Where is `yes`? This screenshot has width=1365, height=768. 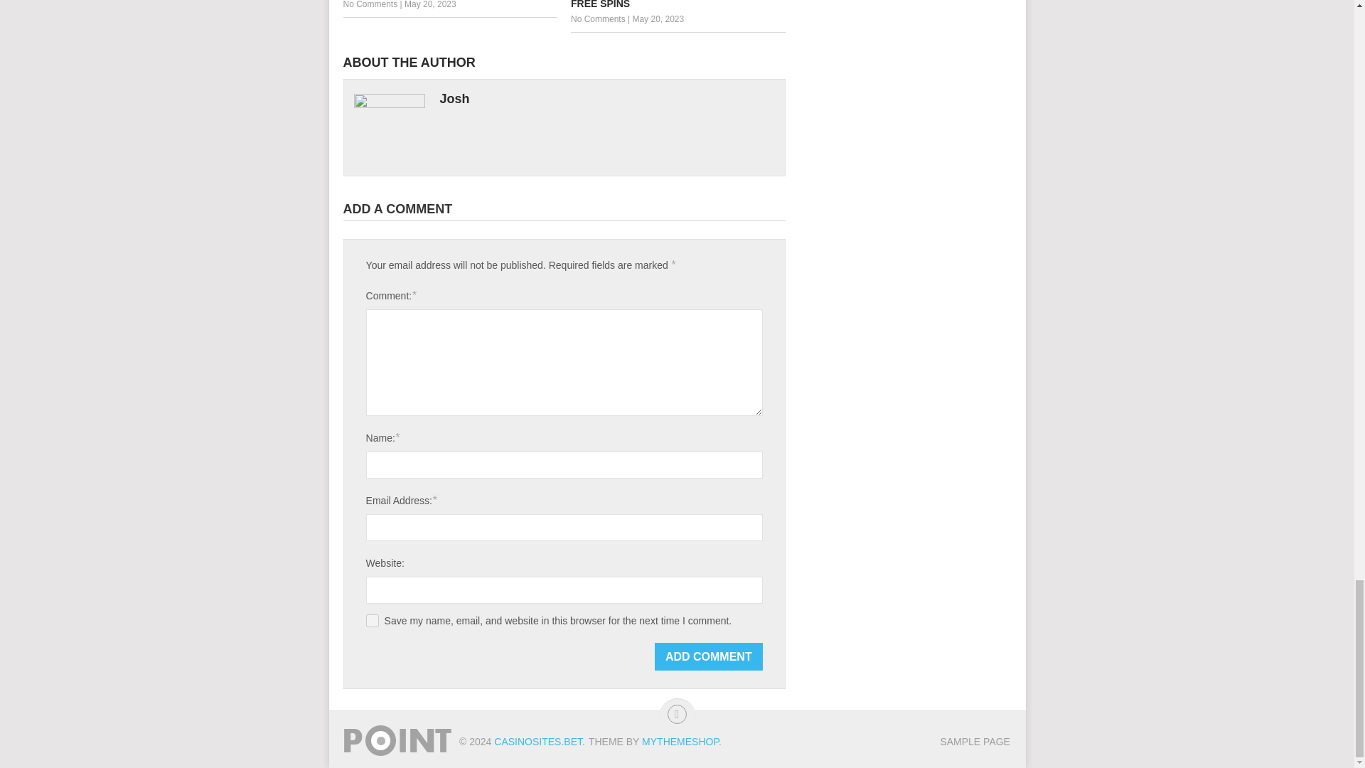 yes is located at coordinates (373, 621).